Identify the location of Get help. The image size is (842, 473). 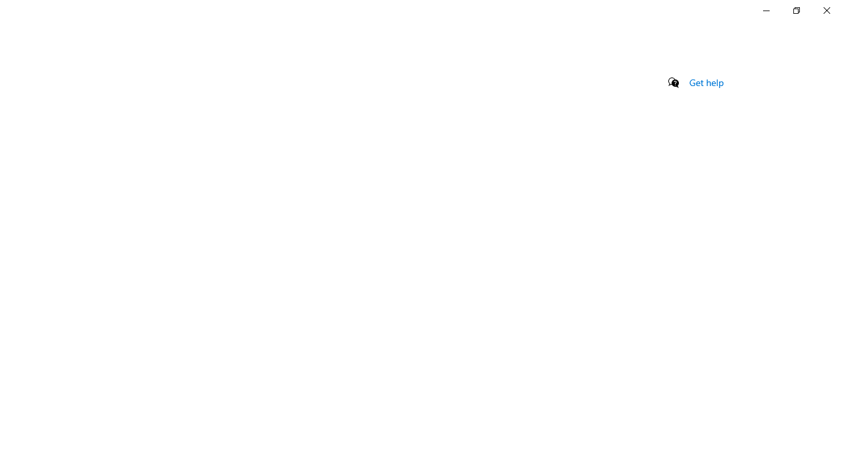
(706, 82).